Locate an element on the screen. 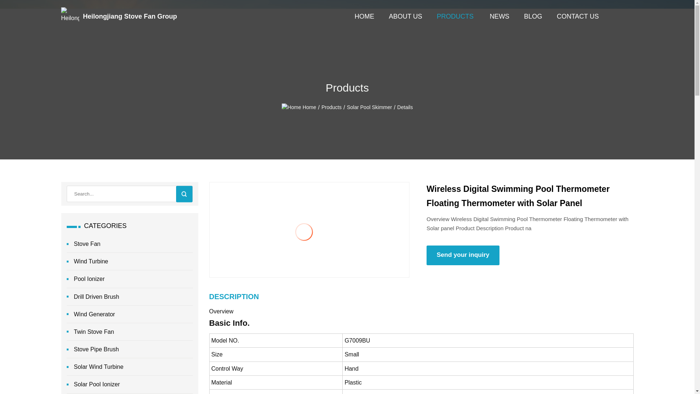  Stove Fan is located at coordinates (129, 244).